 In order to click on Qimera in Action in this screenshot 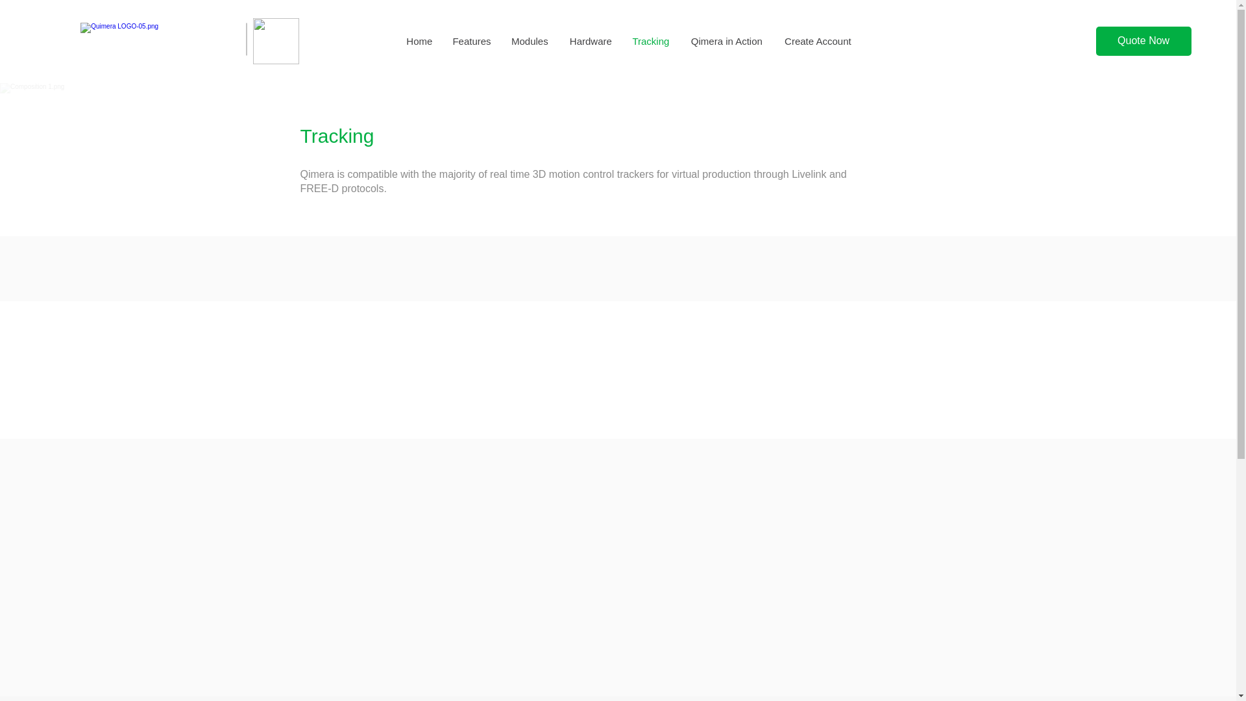, I will do `click(726, 41)`.